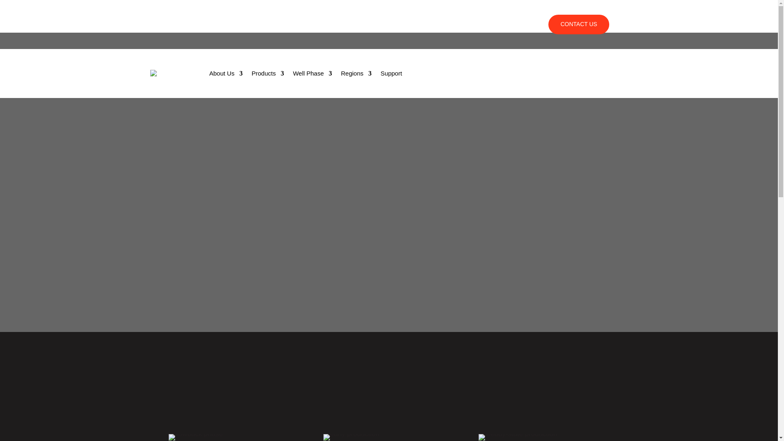  Describe the element at coordinates (312, 73) in the screenshot. I see `Well Phase` at that location.